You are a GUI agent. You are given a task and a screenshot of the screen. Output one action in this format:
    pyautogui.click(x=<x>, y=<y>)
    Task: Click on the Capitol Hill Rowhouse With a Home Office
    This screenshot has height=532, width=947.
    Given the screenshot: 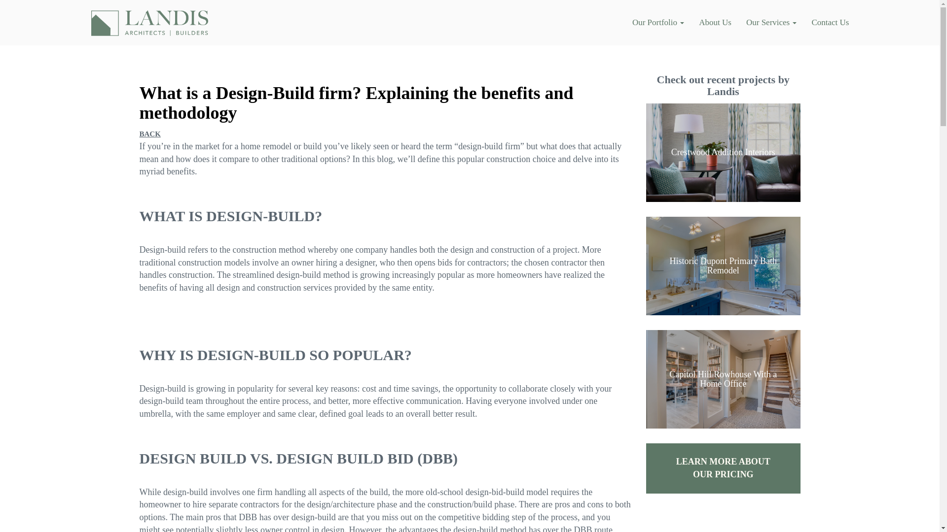 What is the action you would take?
    pyautogui.click(x=723, y=379)
    